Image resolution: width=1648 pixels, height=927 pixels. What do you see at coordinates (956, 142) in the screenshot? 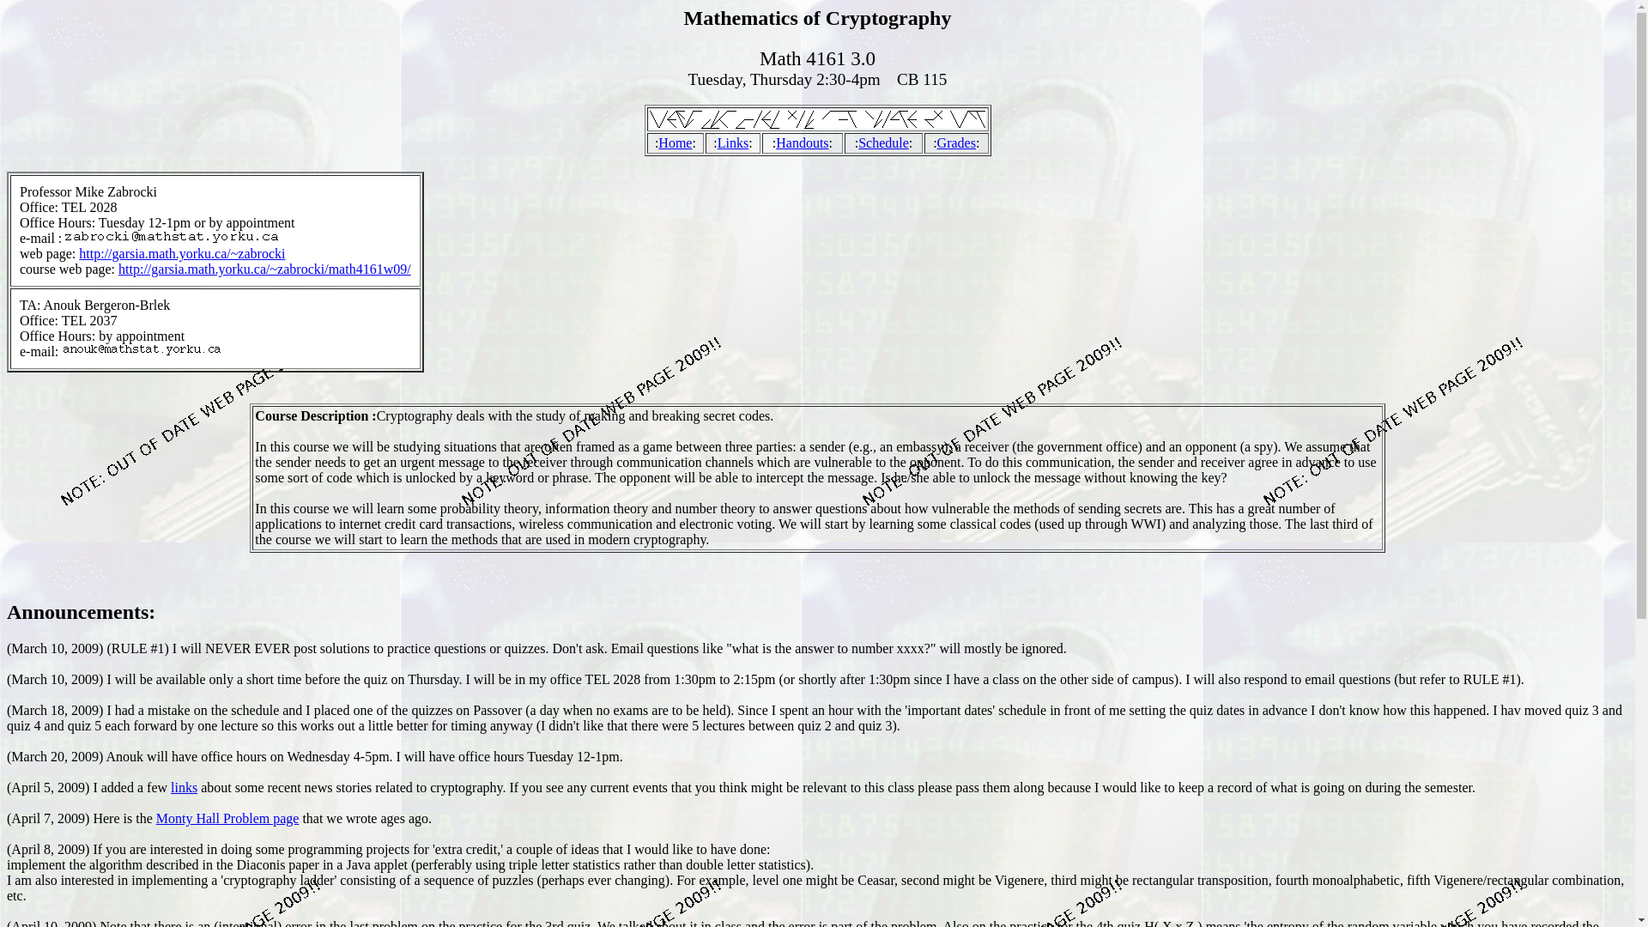
I see `Grades` at bounding box center [956, 142].